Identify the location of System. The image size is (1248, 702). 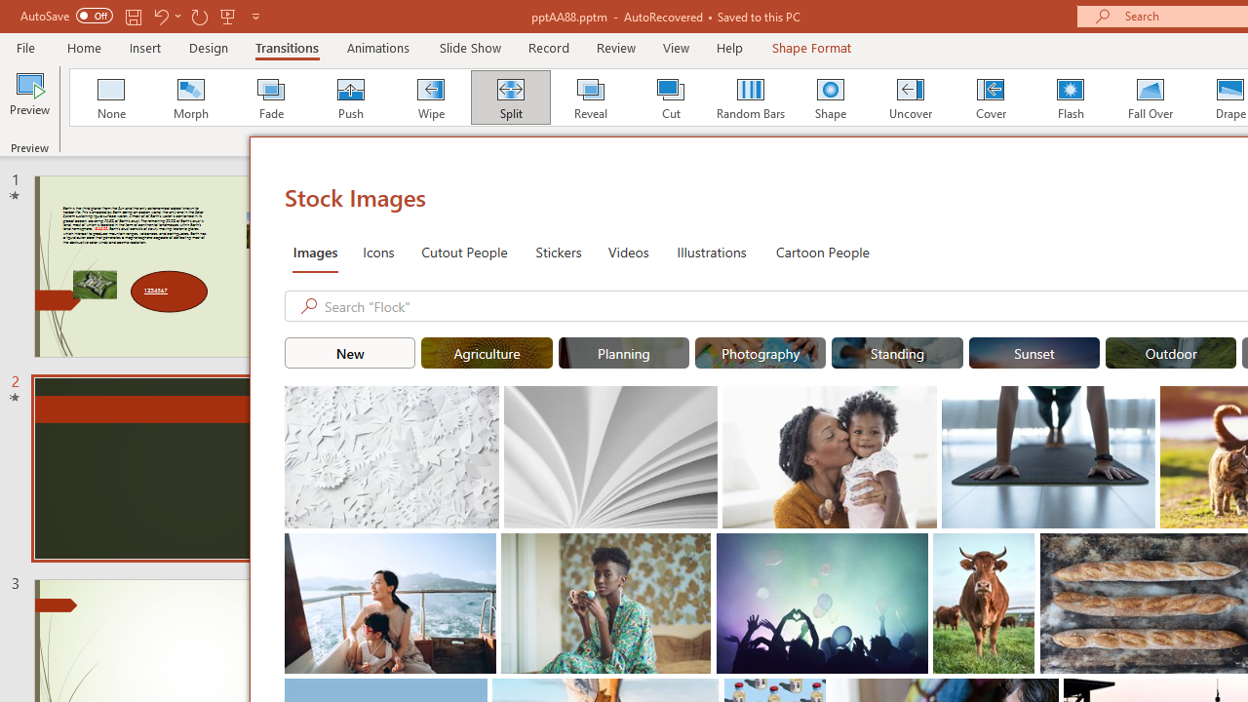
(10, 11).